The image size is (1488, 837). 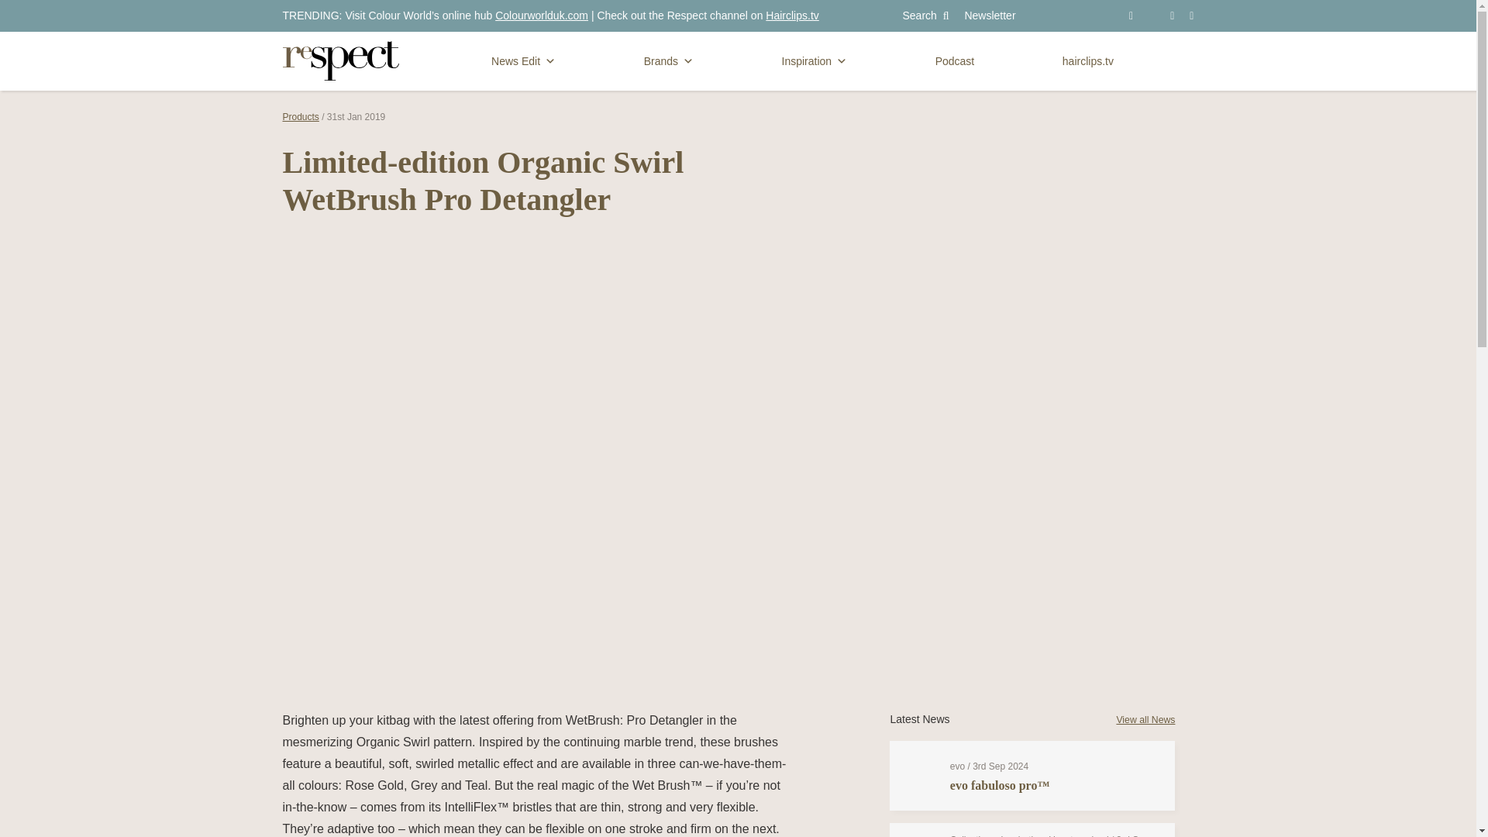 I want to click on Inspiration, so click(x=815, y=61).